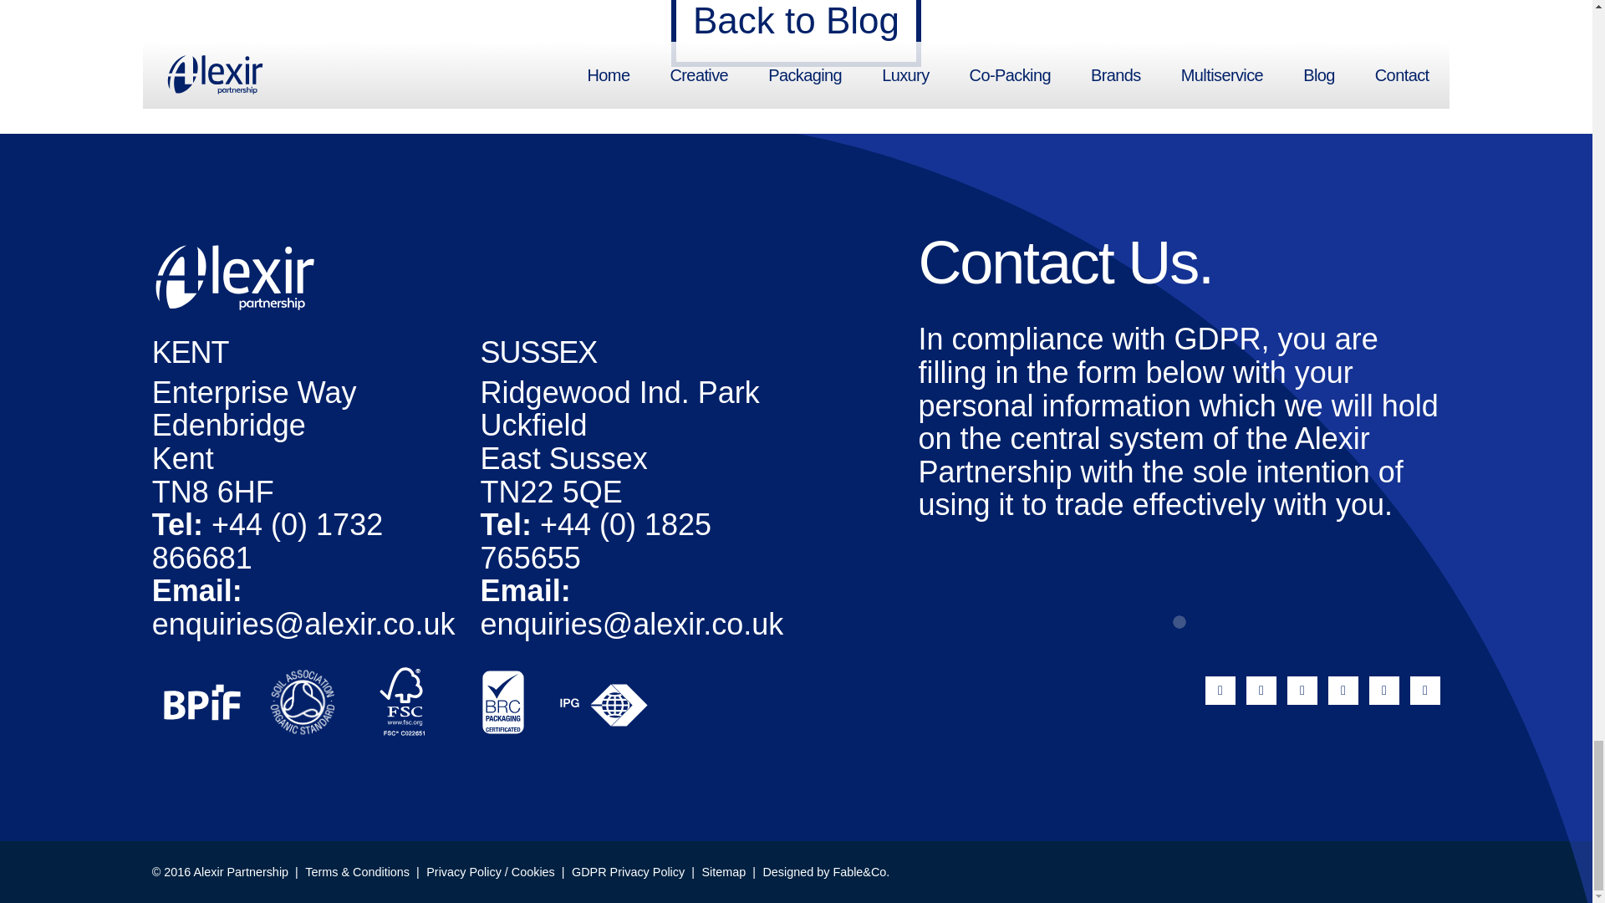 The image size is (1605, 903). What do you see at coordinates (724, 871) in the screenshot?
I see `Sitemap` at bounding box center [724, 871].